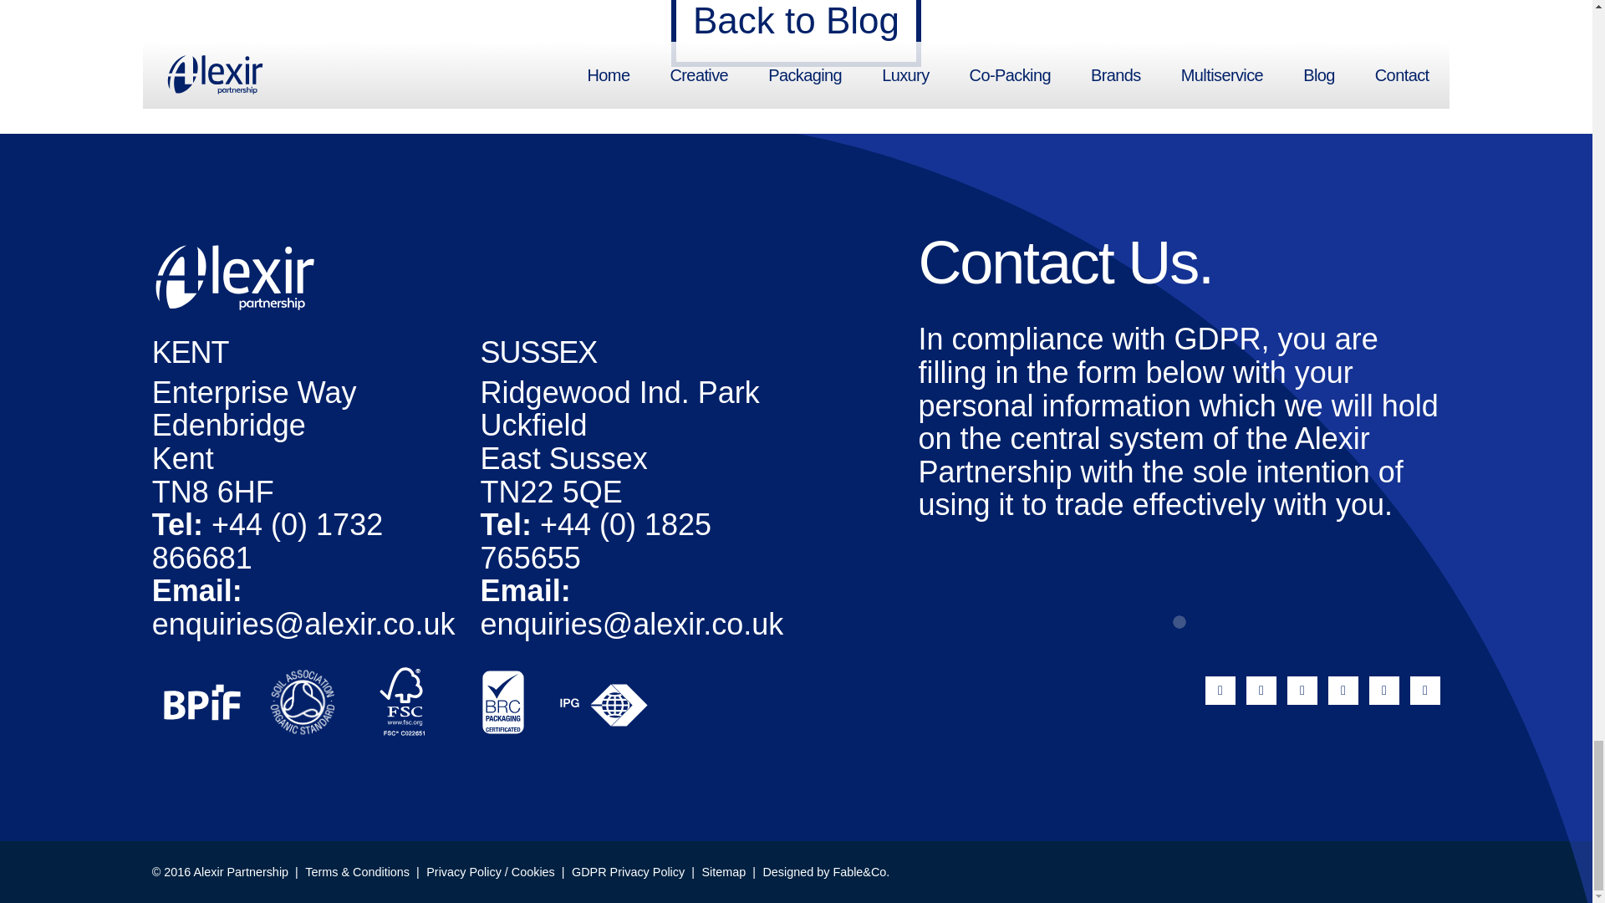 The image size is (1605, 903). What do you see at coordinates (724, 871) in the screenshot?
I see `Sitemap` at bounding box center [724, 871].